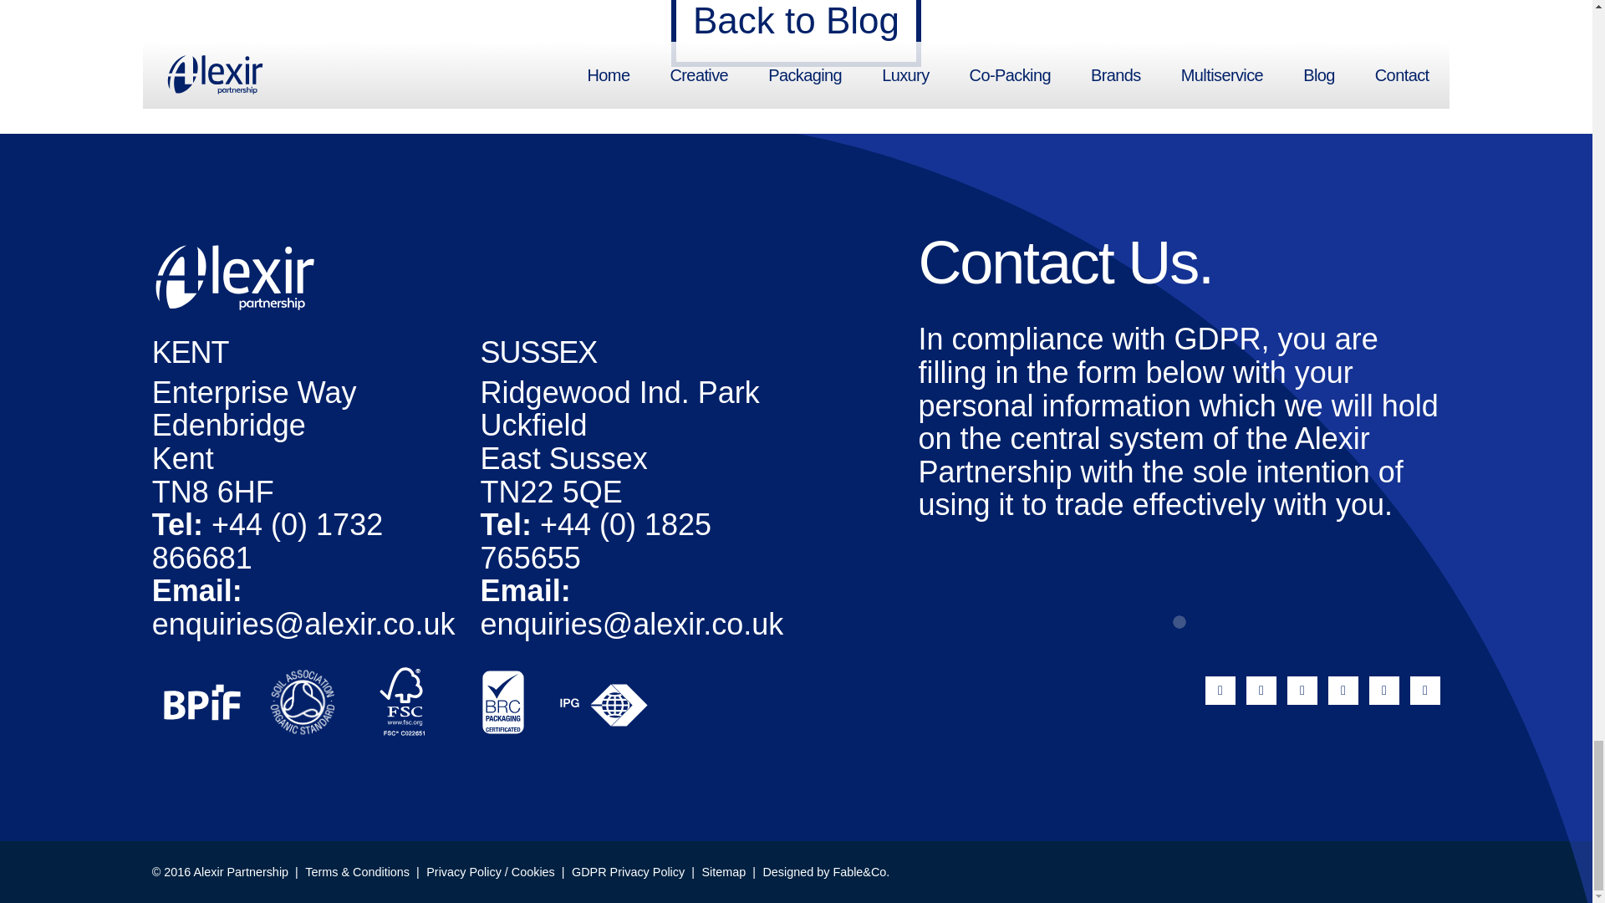 The image size is (1605, 903). What do you see at coordinates (724, 871) in the screenshot?
I see `Sitemap` at bounding box center [724, 871].